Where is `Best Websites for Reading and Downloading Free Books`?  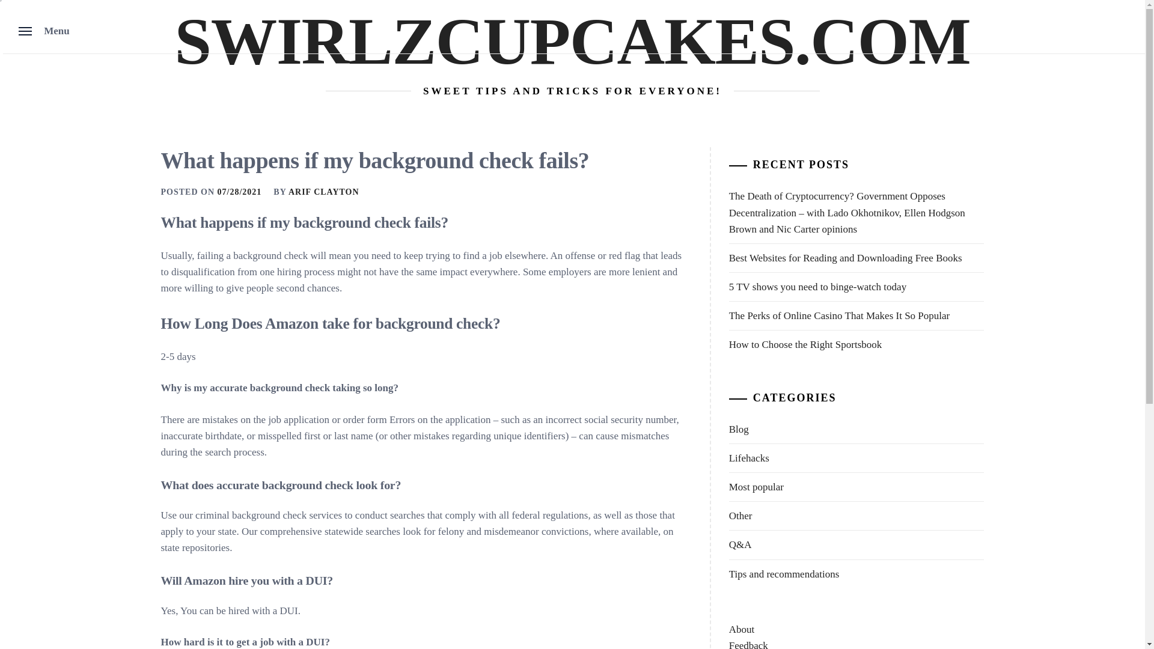
Best Websites for Reading and Downloading Free Books is located at coordinates (856, 258).